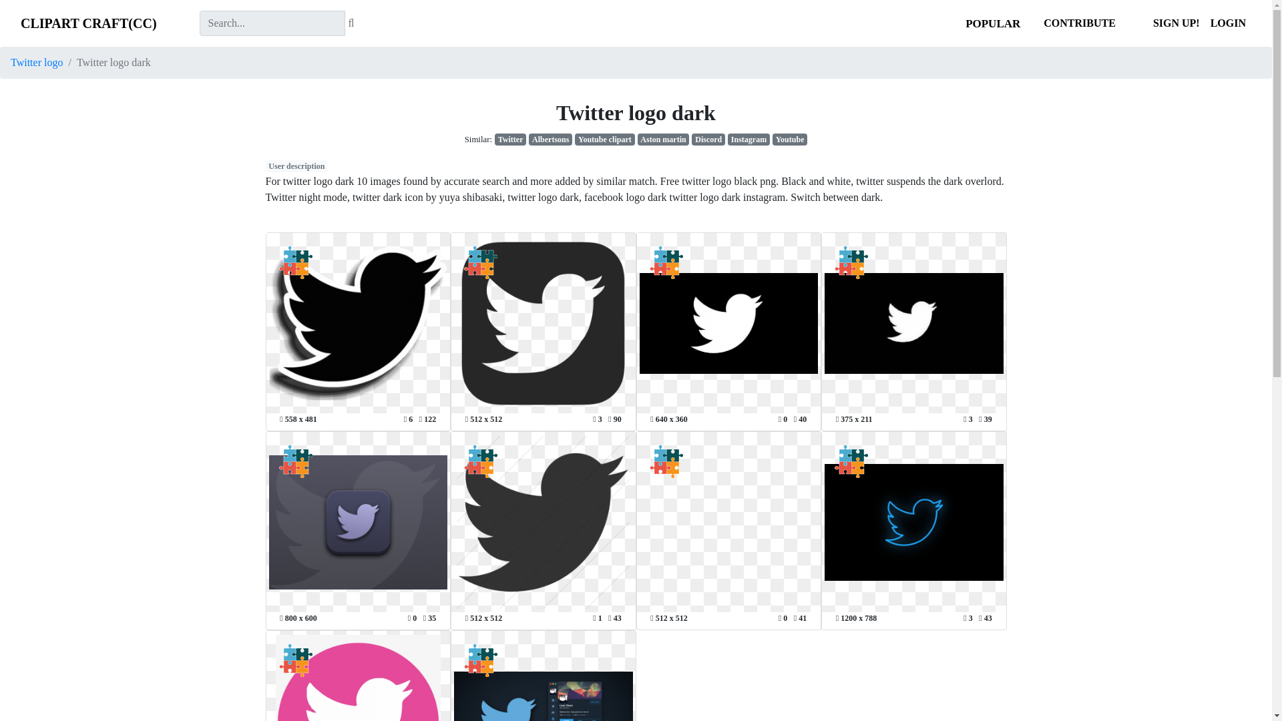 This screenshot has width=1282, height=721. I want to click on Instagram, so click(749, 139).